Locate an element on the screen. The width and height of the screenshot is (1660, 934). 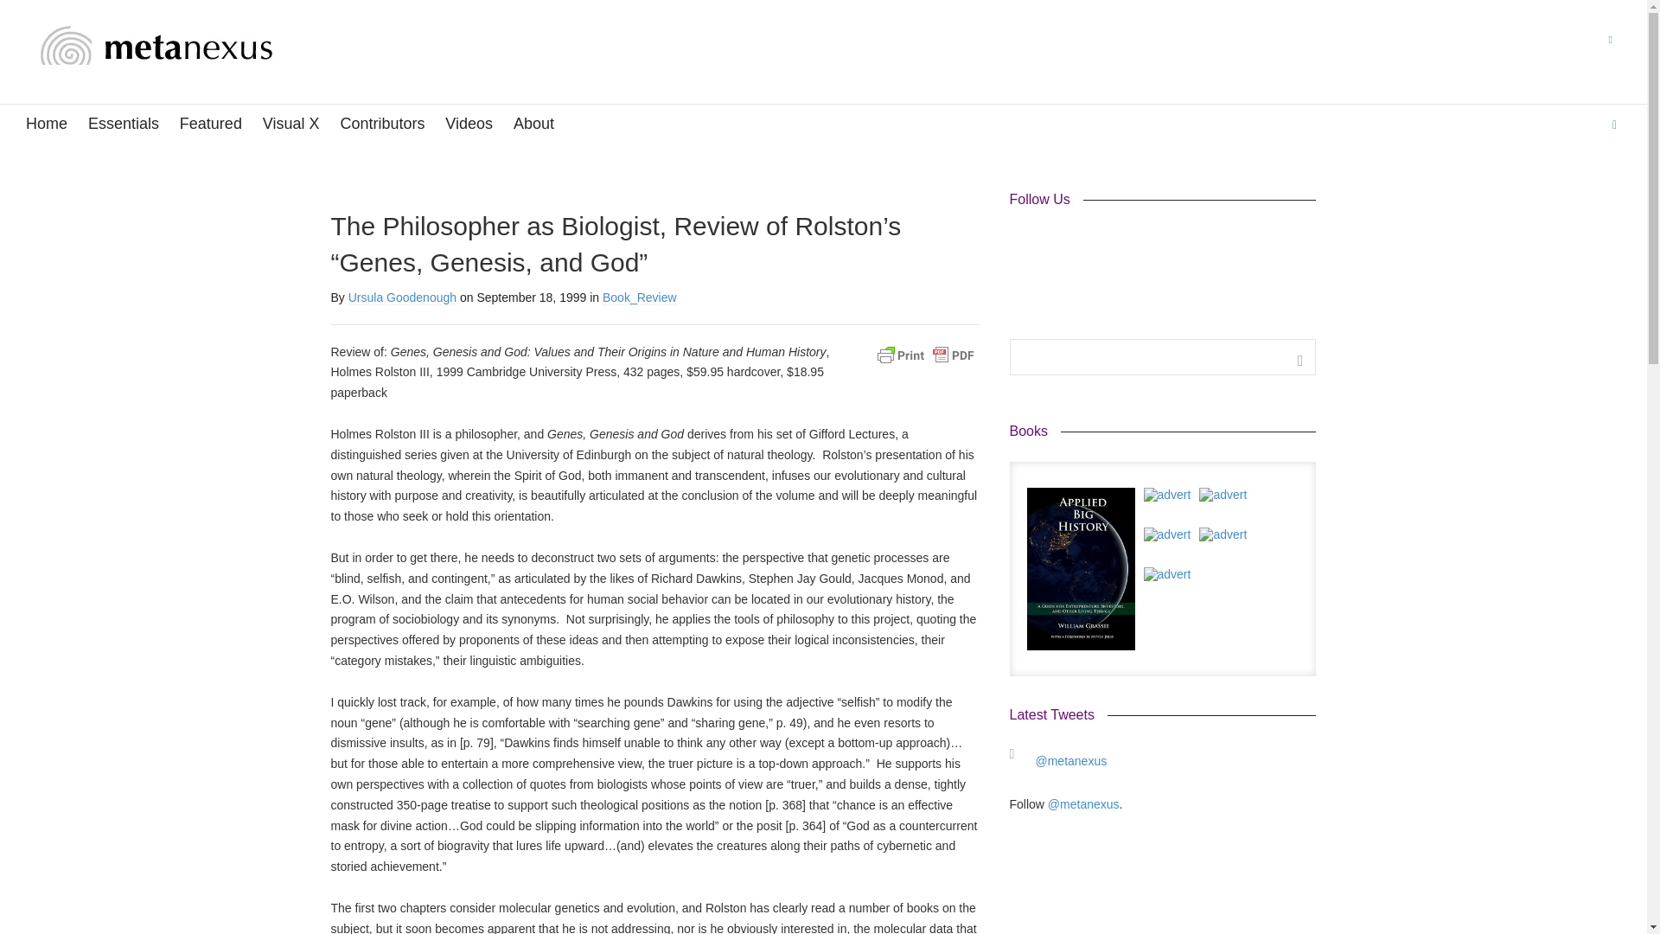
Essentials is located at coordinates (123, 125).